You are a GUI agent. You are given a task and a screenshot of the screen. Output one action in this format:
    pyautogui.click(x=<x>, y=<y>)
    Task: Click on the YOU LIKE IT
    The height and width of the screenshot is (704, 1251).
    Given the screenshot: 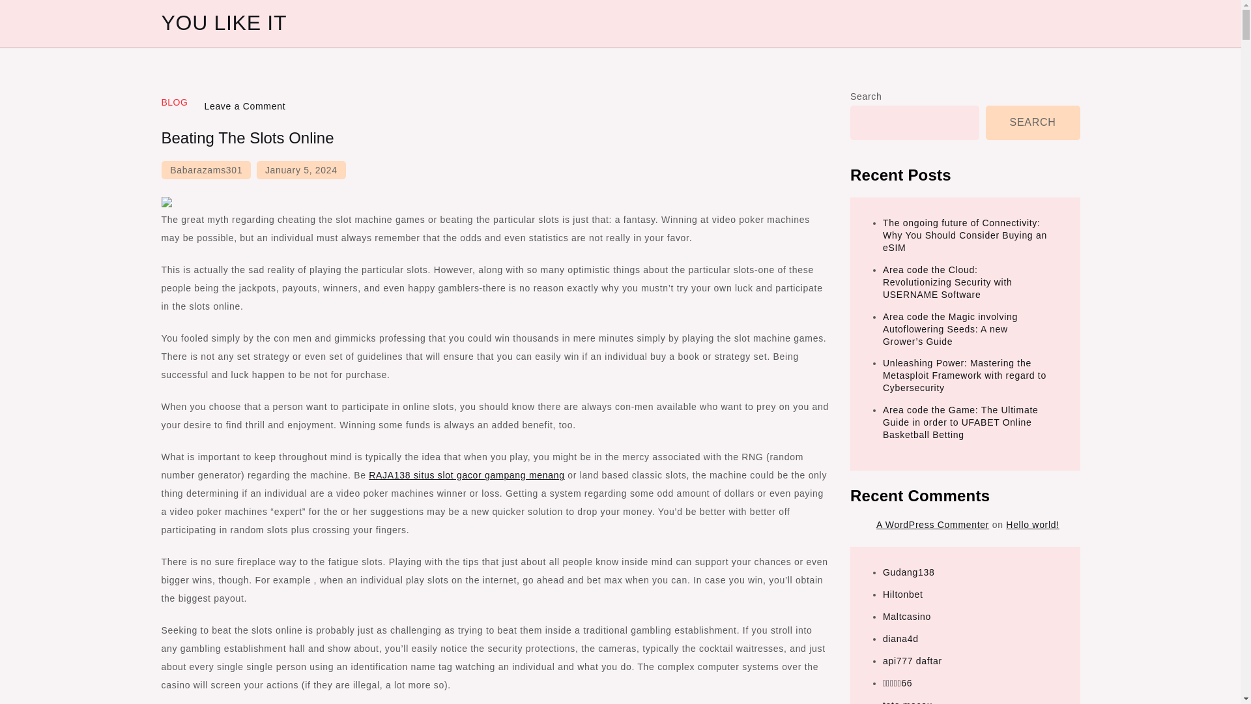 What is the action you would take?
    pyautogui.click(x=224, y=22)
    